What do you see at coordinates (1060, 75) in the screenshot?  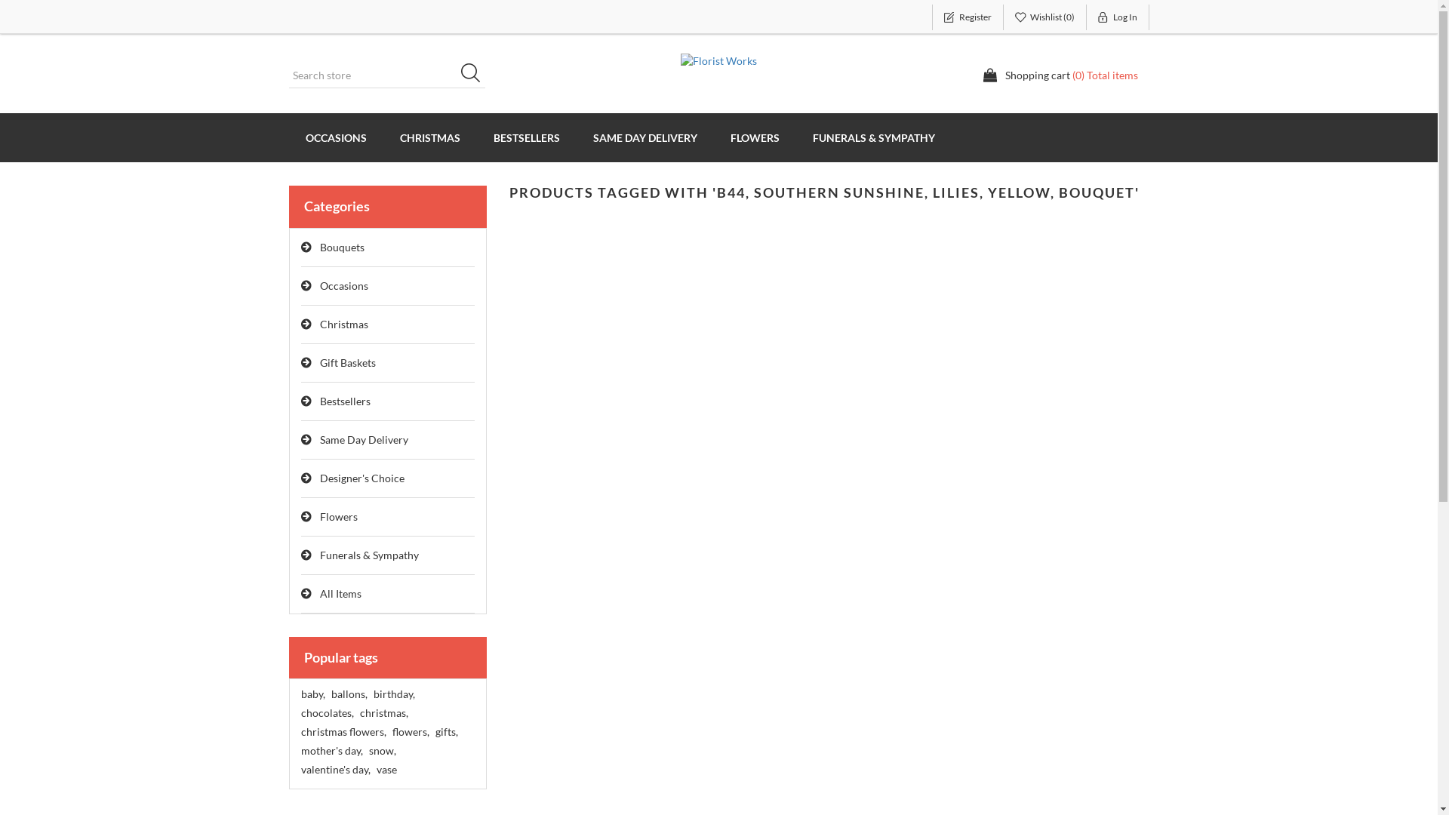 I see `Shopping cart (0) Total items` at bounding box center [1060, 75].